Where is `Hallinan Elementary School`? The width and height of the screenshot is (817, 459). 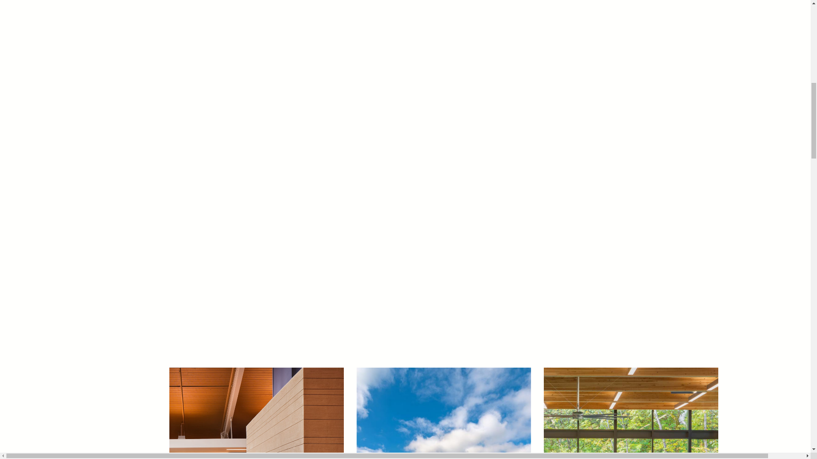 Hallinan Elementary School is located at coordinates (443, 413).